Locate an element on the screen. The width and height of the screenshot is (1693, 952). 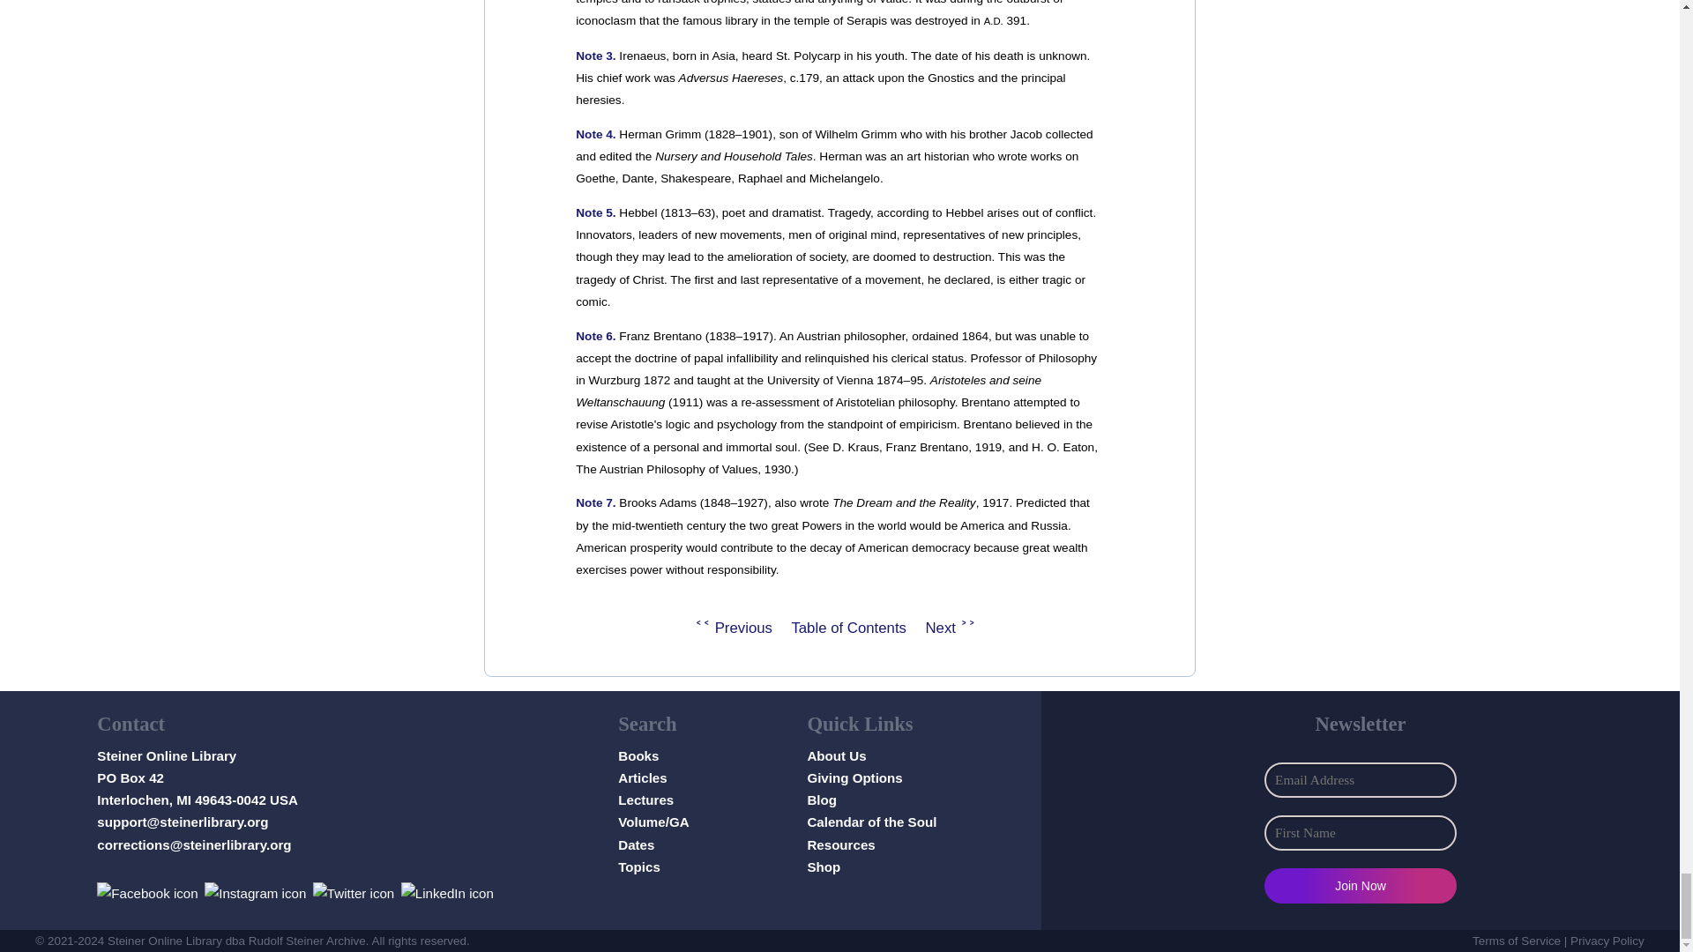
Join Now is located at coordinates (1360, 885).